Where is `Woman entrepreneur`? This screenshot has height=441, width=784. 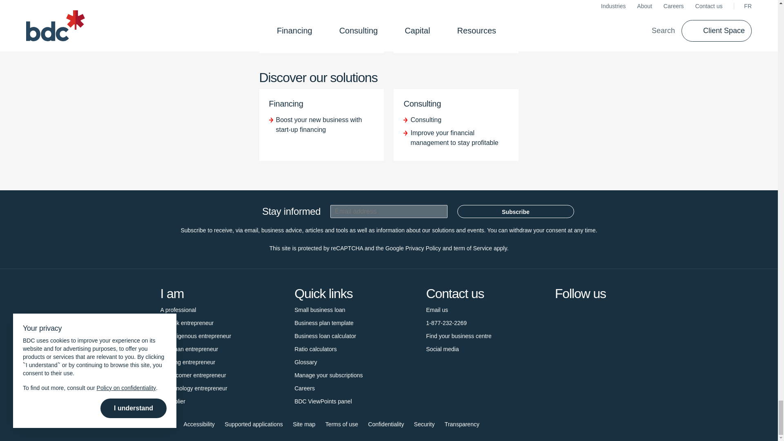
Woman entrepreneur is located at coordinates (189, 349).